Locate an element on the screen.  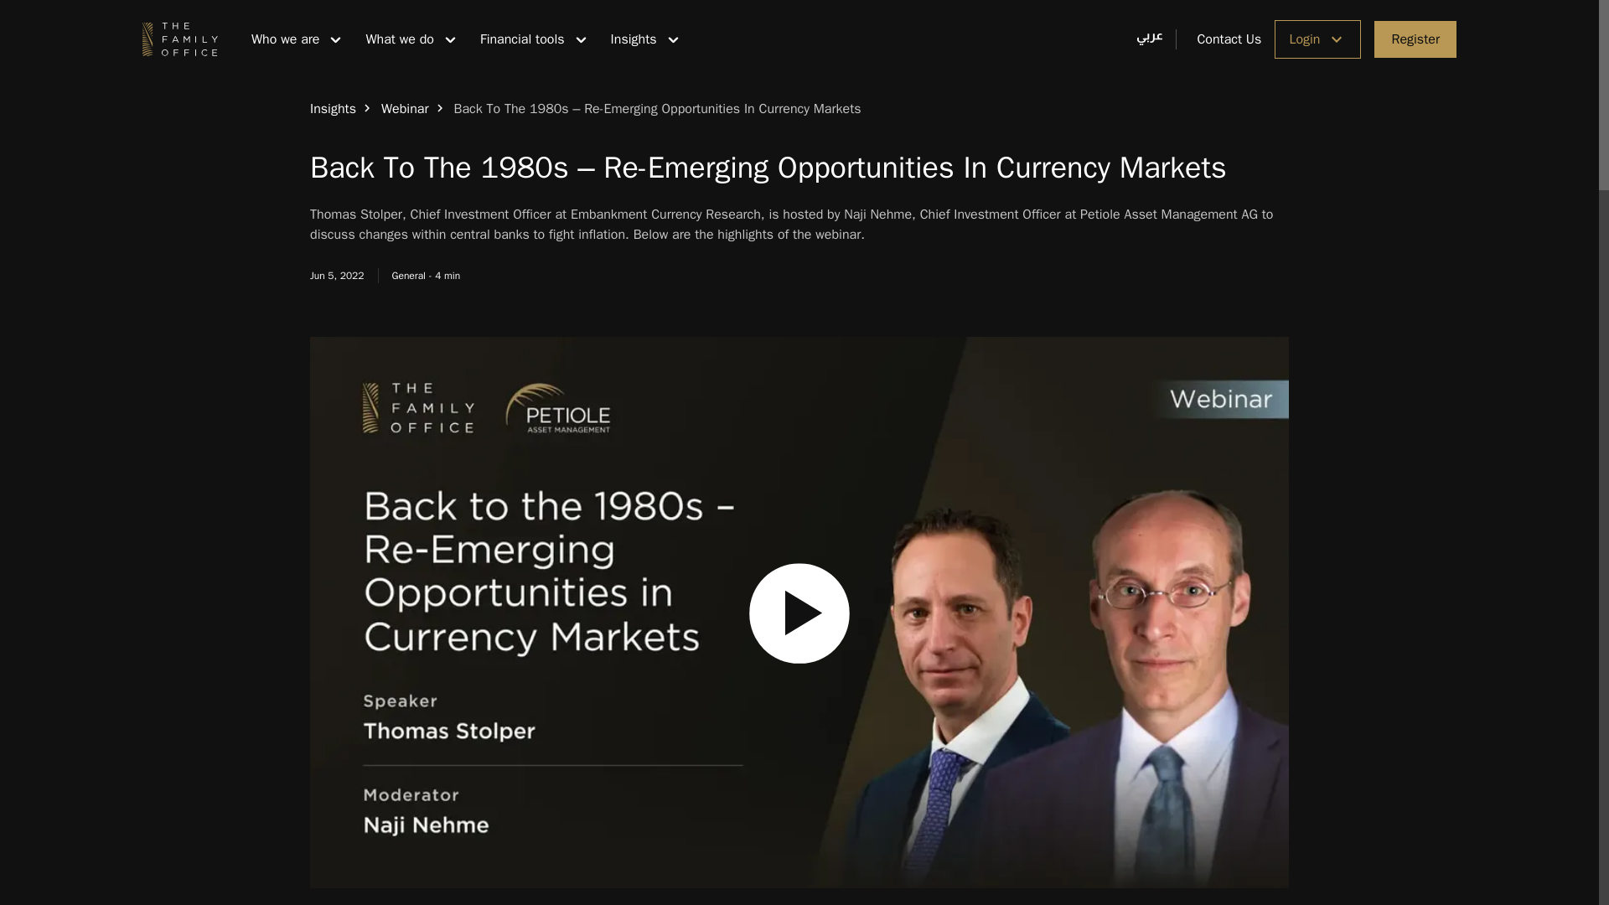
Financial tools is located at coordinates (531, 39).